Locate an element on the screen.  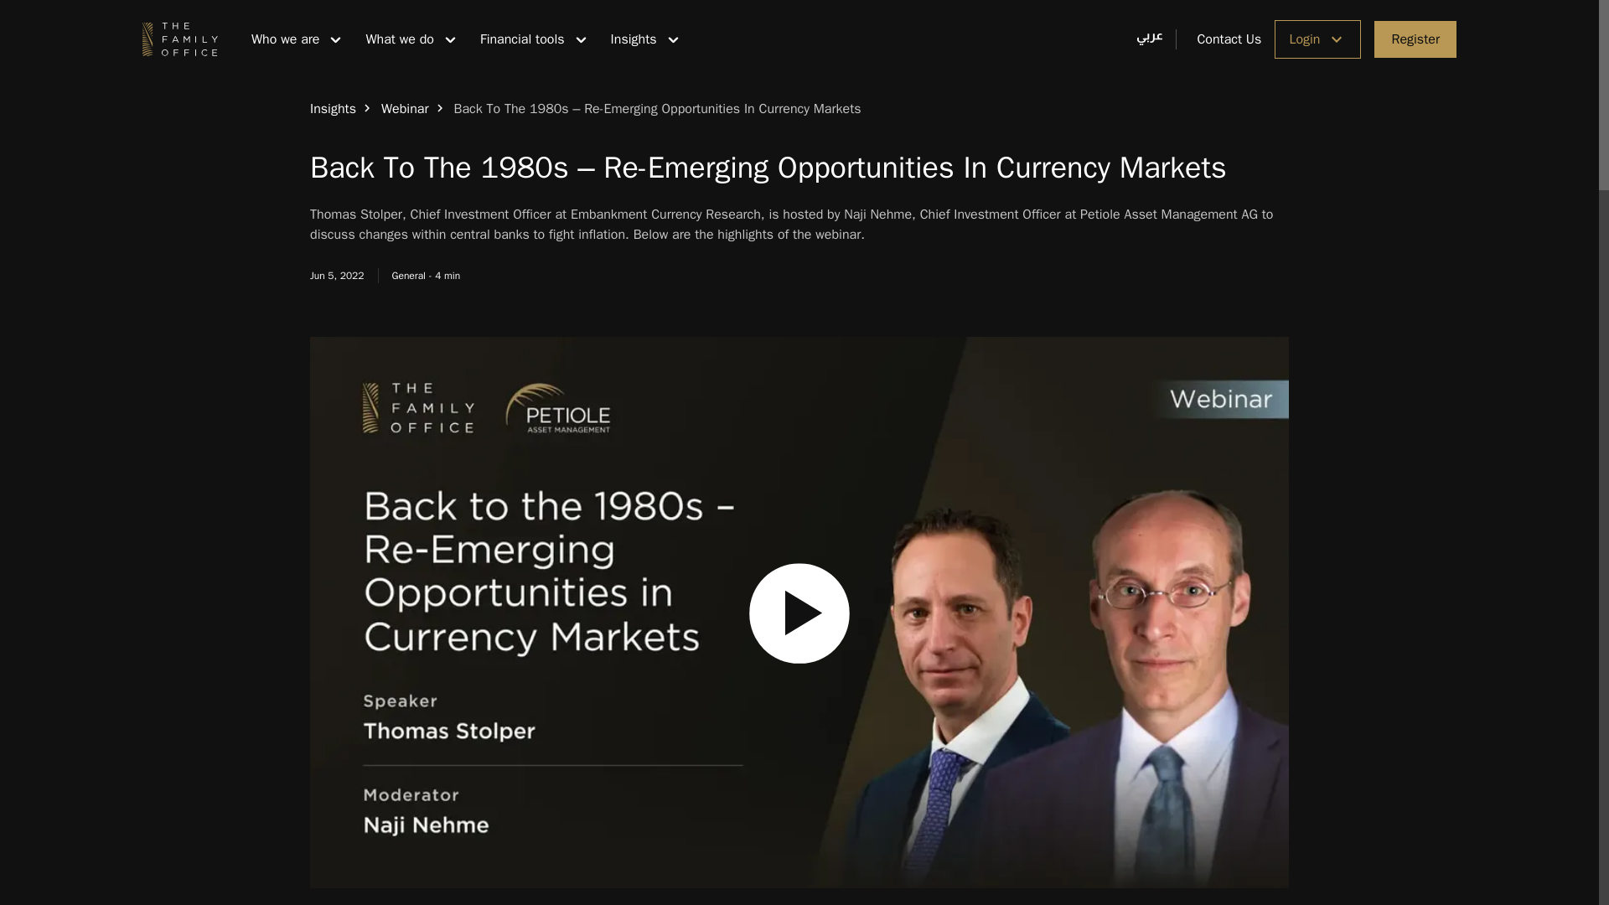
Financial tools is located at coordinates (531, 39).